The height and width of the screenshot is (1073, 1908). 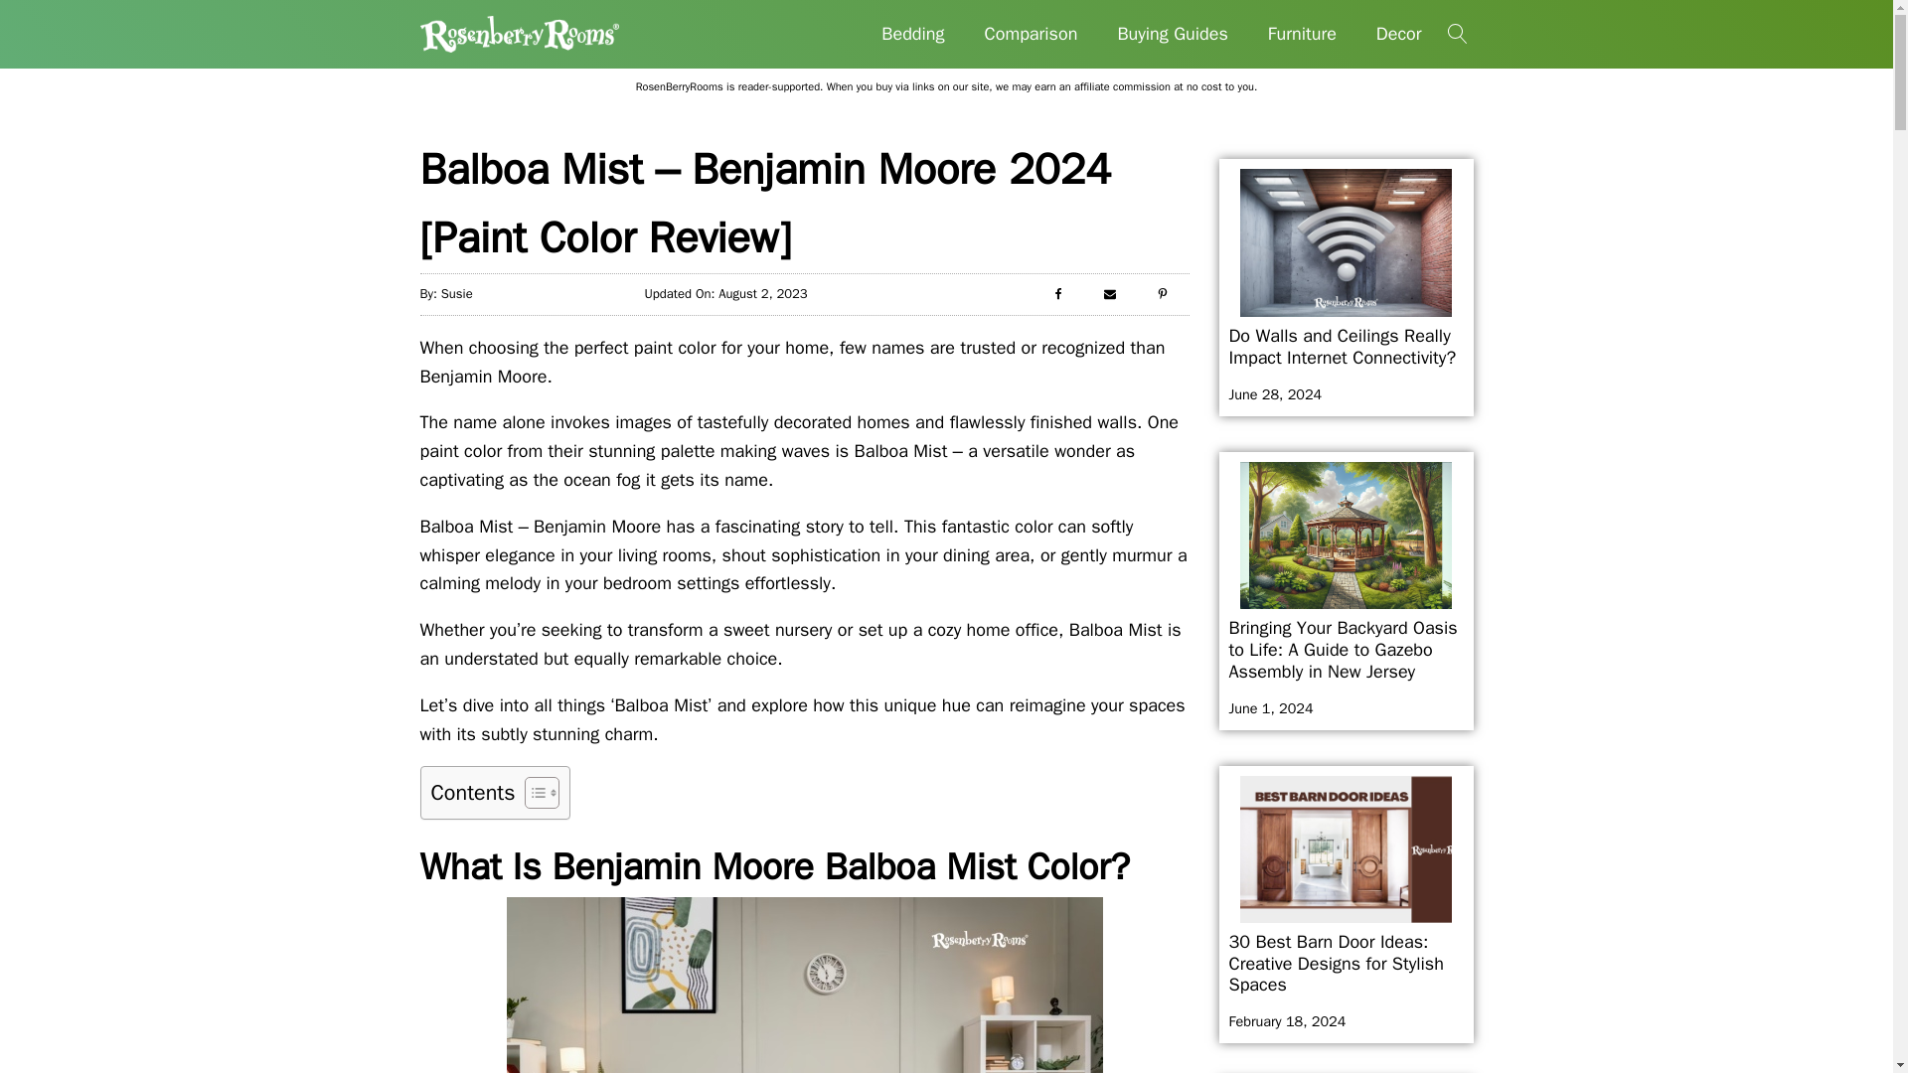 What do you see at coordinates (1399, 34) in the screenshot?
I see `Decor` at bounding box center [1399, 34].